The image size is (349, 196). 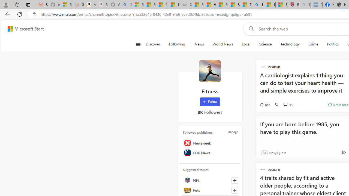 What do you see at coordinates (234, 5) in the screenshot?
I see `Recipes - MSN` at bounding box center [234, 5].